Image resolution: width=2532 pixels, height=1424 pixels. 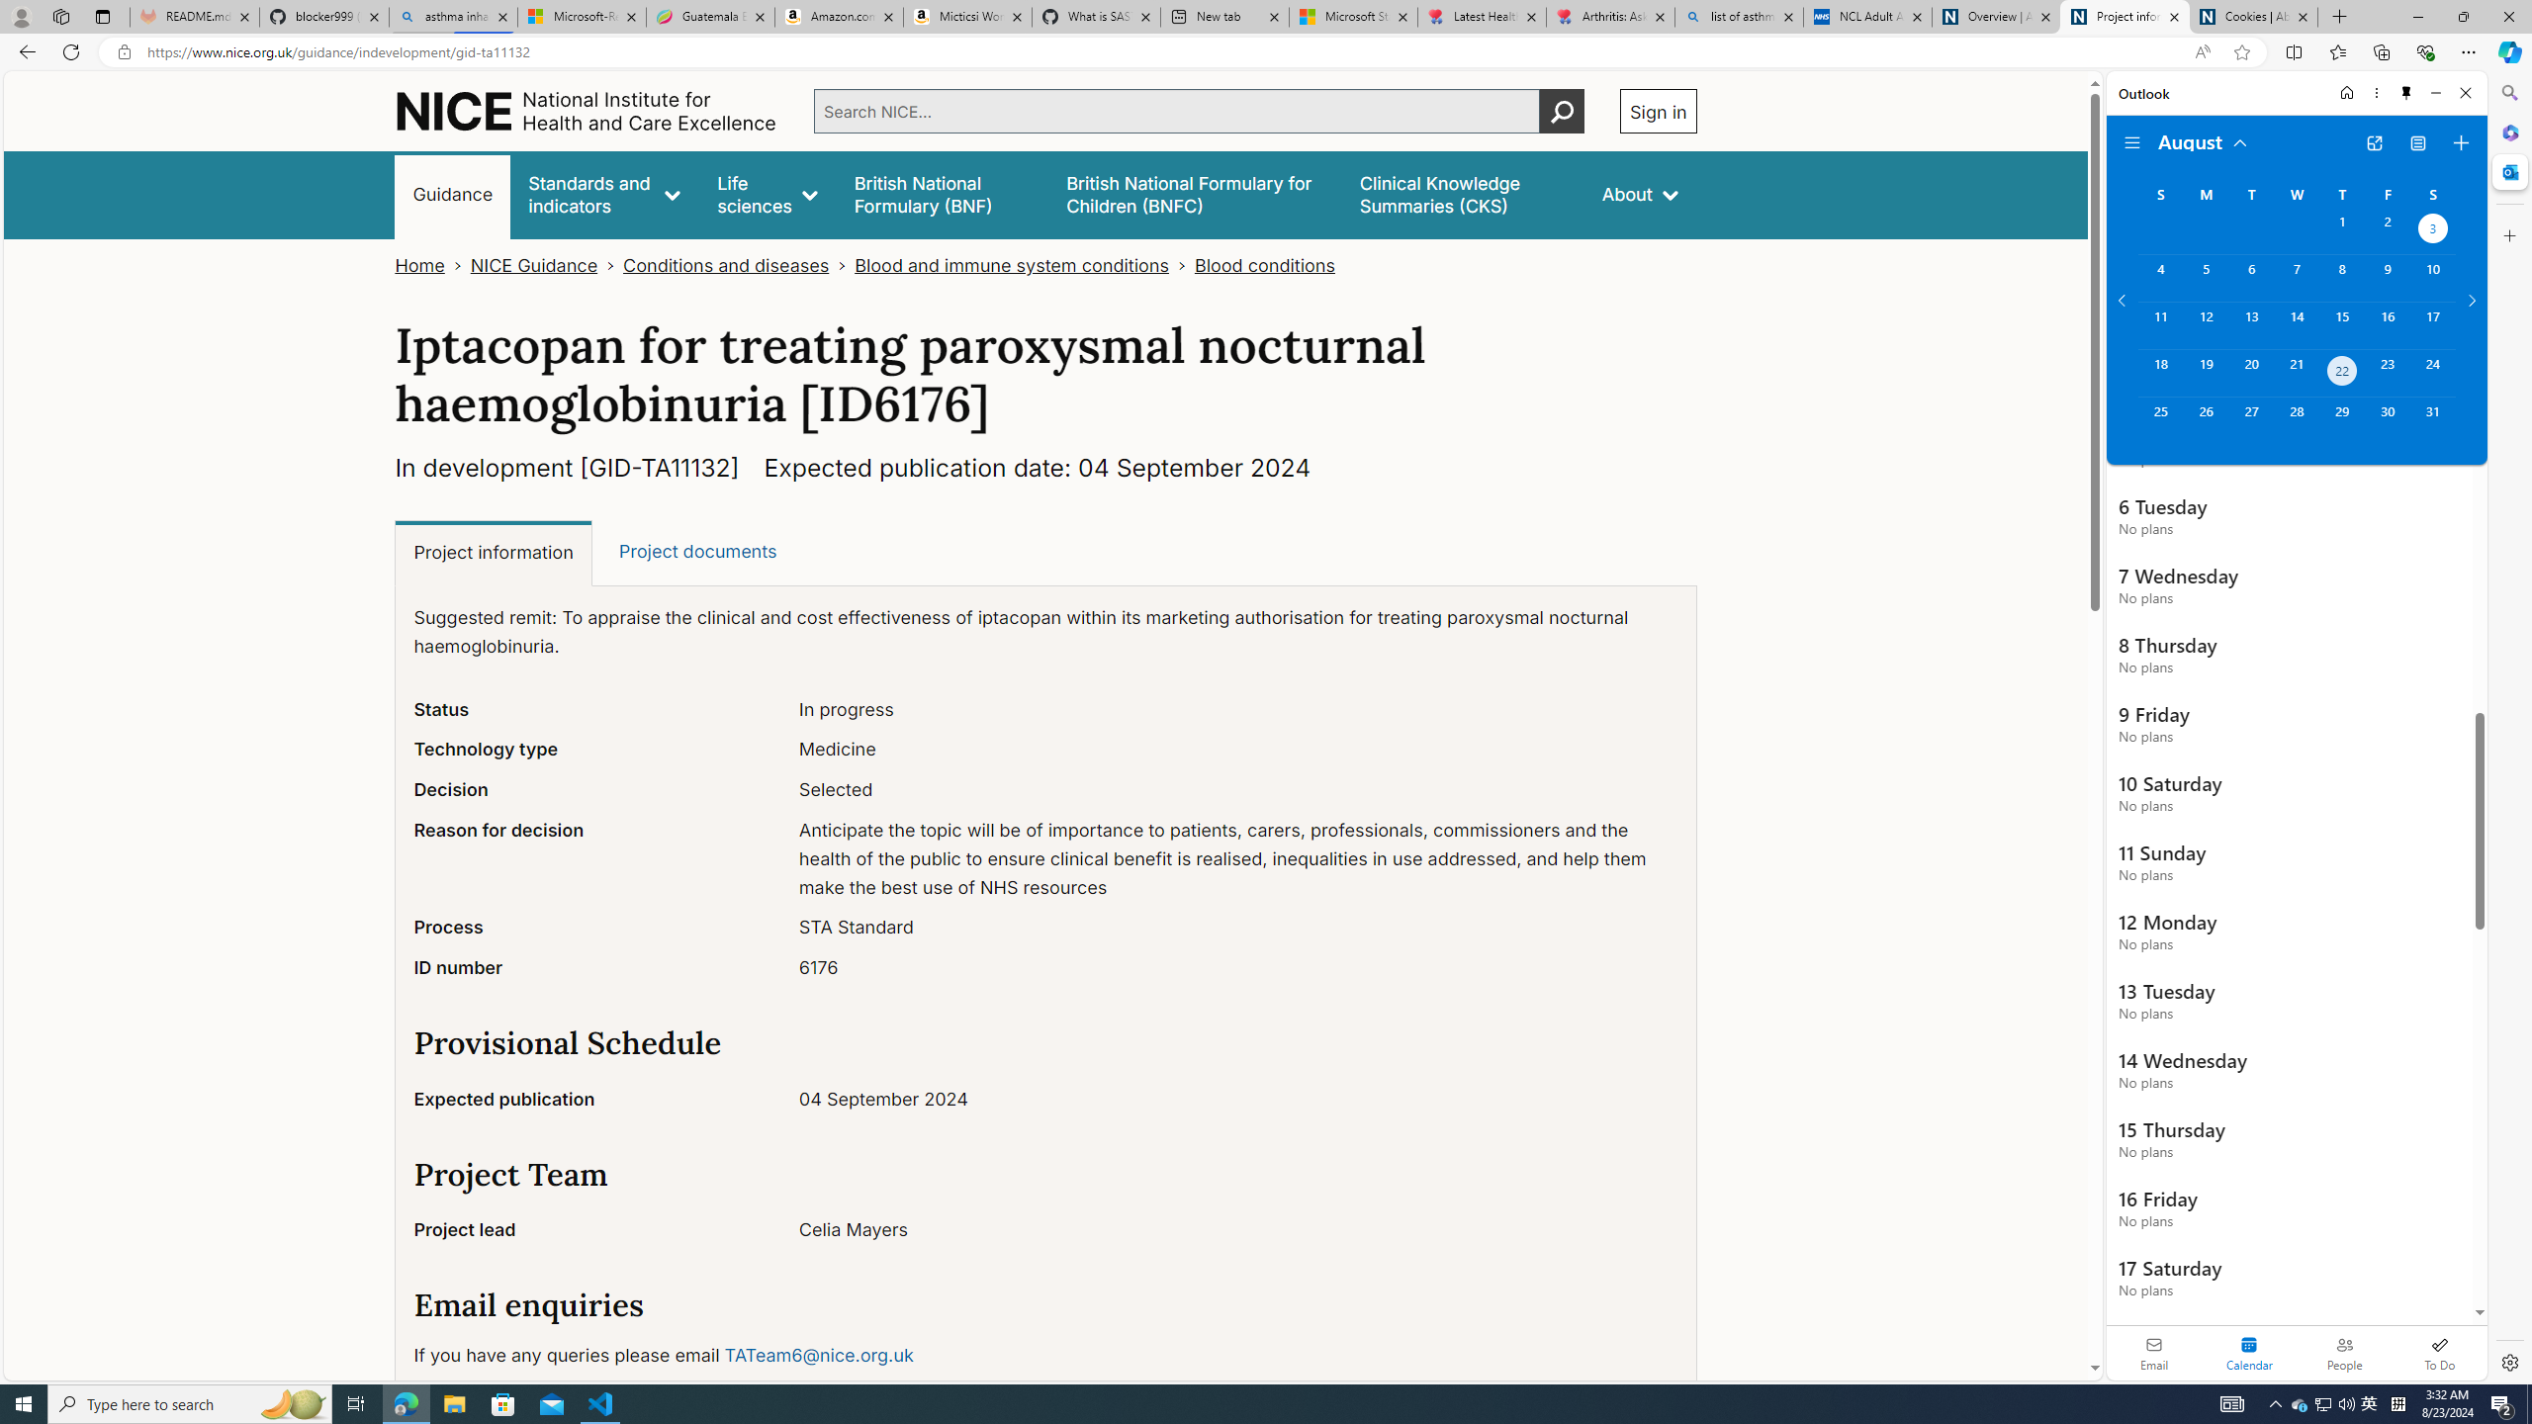 I want to click on Minimize, so click(x=2437, y=93).